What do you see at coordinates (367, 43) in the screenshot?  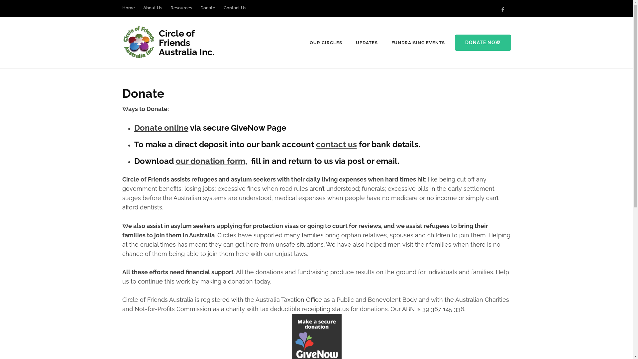 I see `UPDATES` at bounding box center [367, 43].